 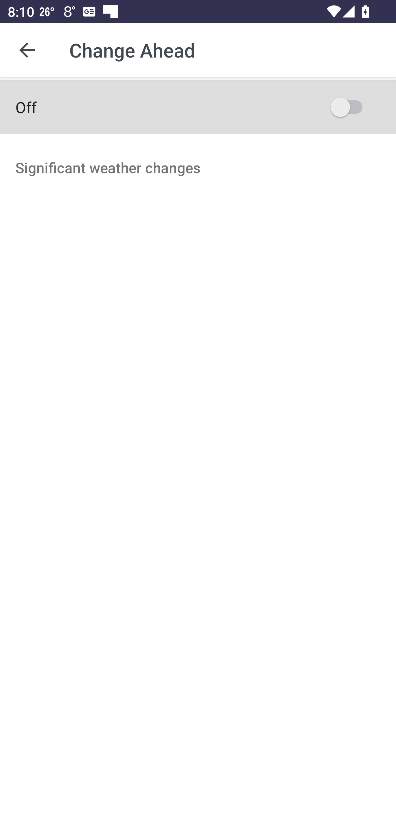 I want to click on Navigate up, so click(x=27, y=50).